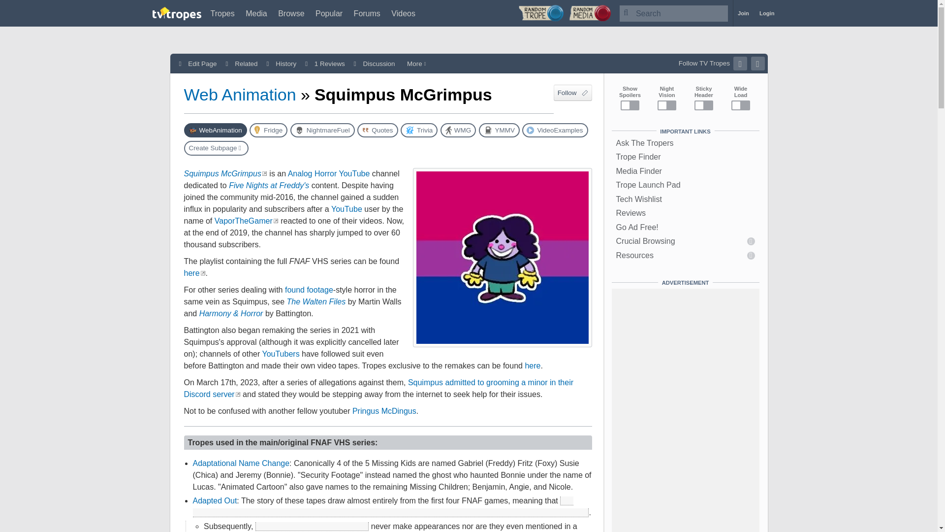  What do you see at coordinates (216, 130) in the screenshot?
I see `The Web Animation page` at bounding box center [216, 130].